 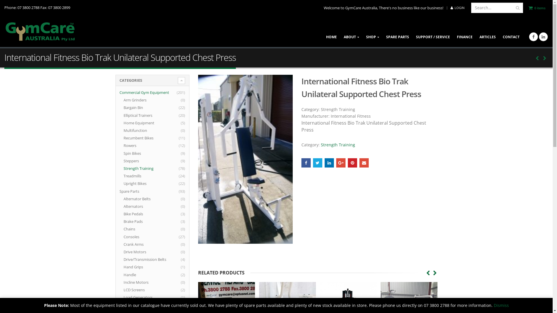 I want to click on Treadmills, so click(x=136, y=176).